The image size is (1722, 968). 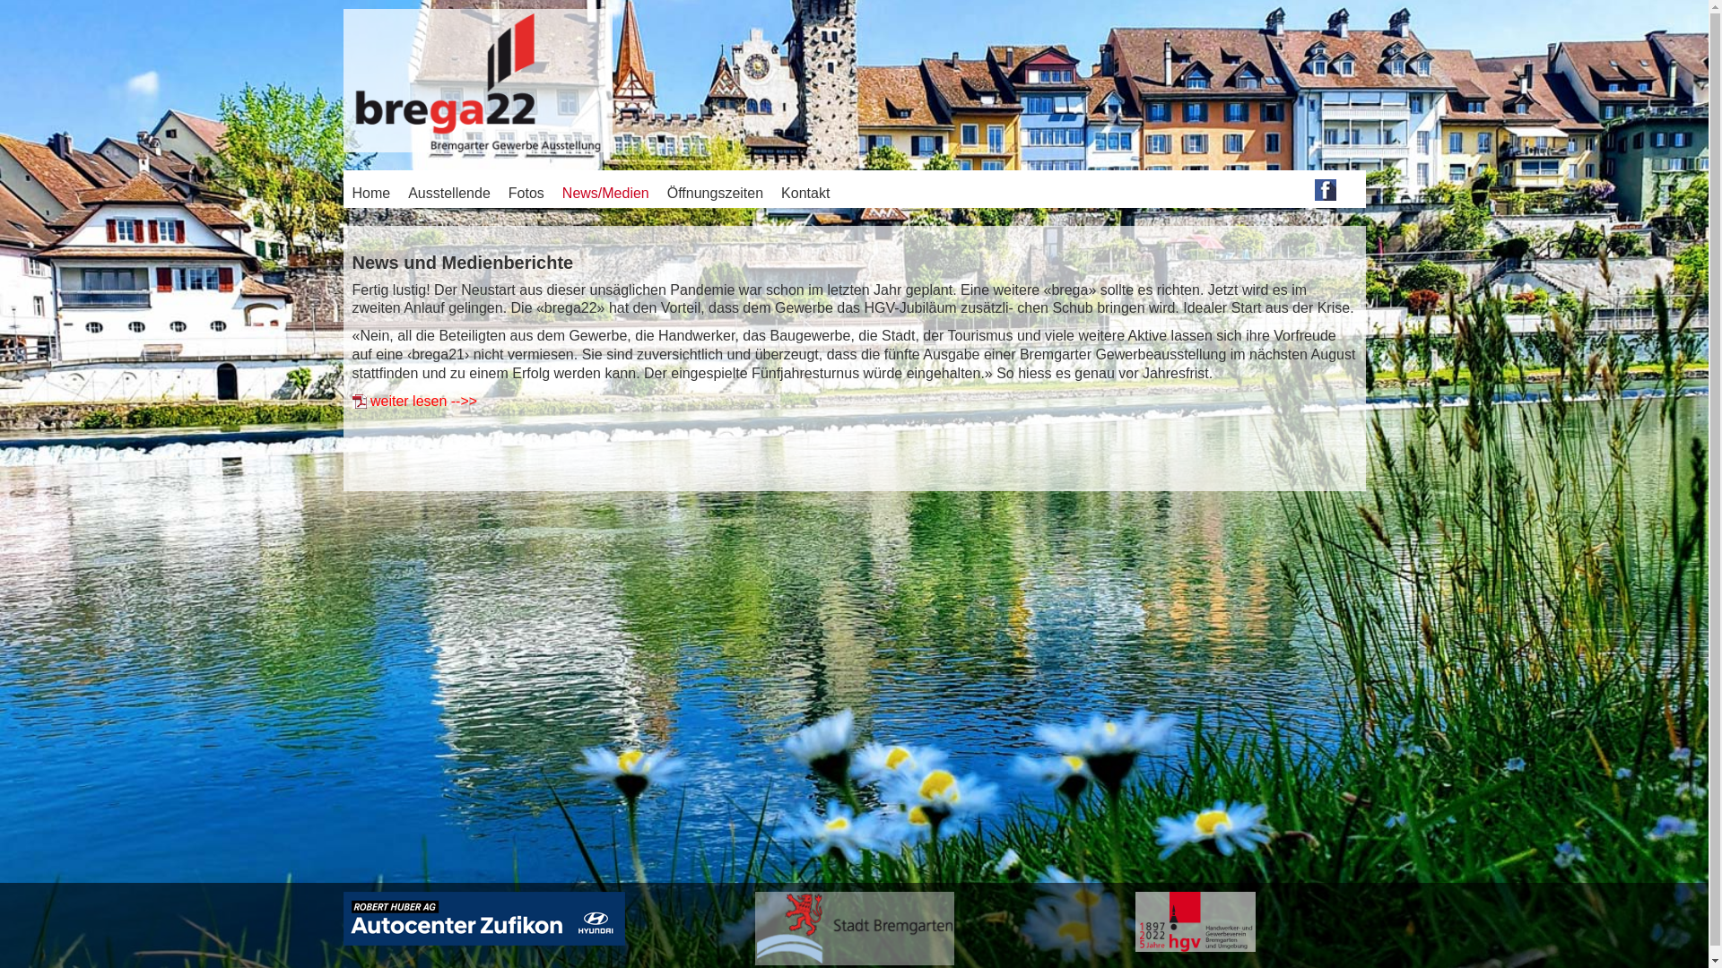 What do you see at coordinates (615, 192) in the screenshot?
I see `News/Medien` at bounding box center [615, 192].